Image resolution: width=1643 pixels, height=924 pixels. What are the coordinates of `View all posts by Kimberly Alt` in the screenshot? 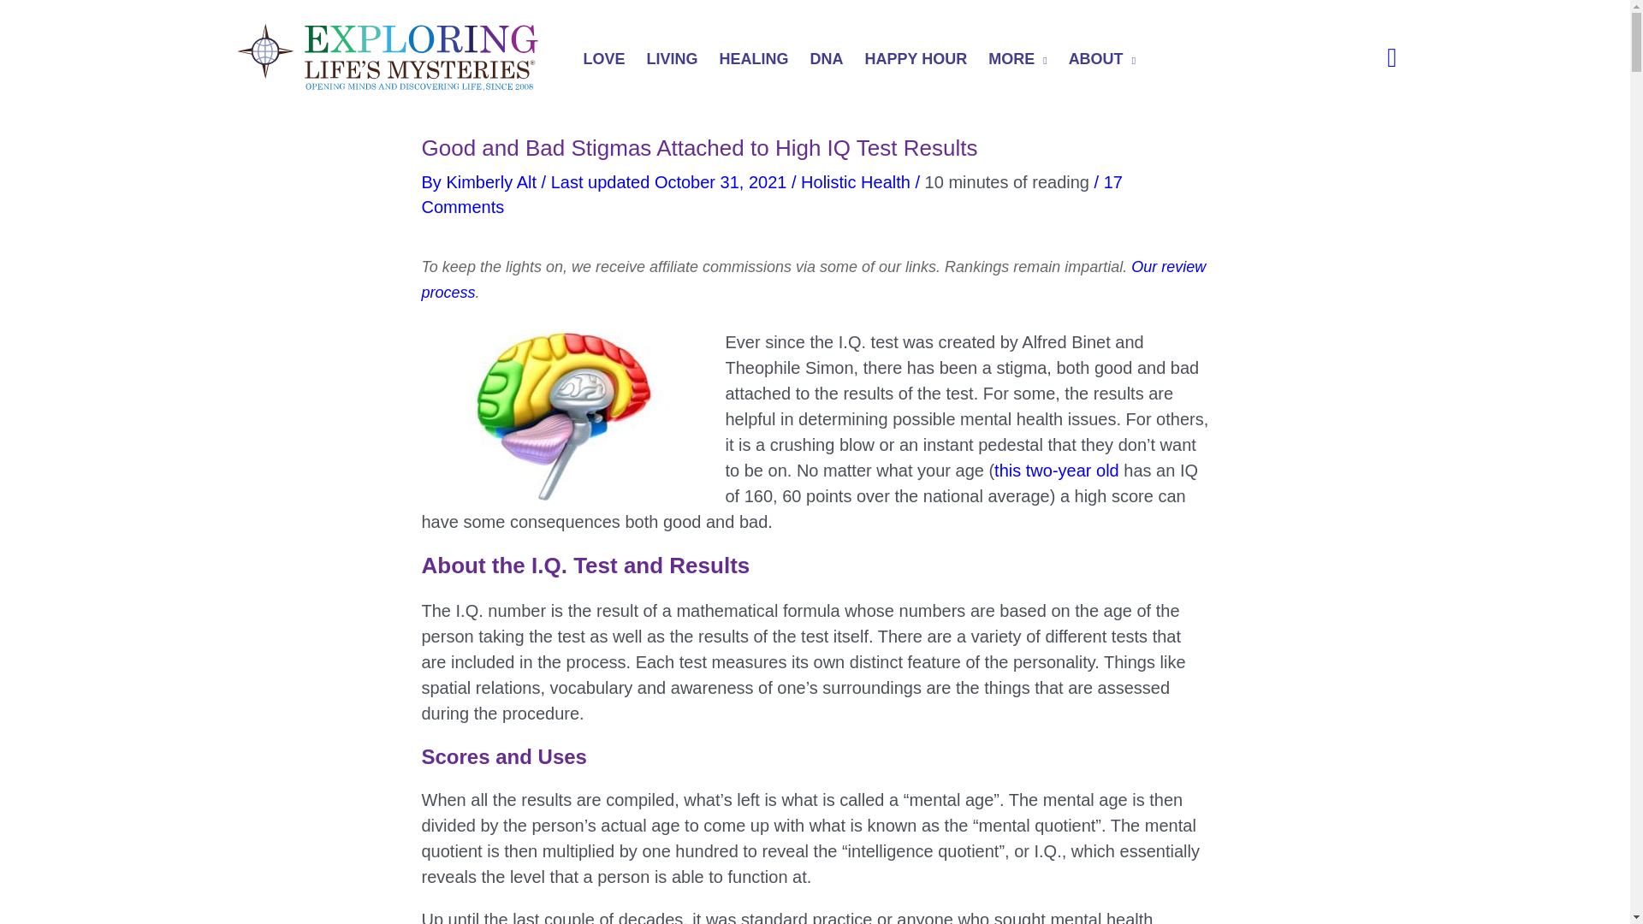 It's located at (493, 181).